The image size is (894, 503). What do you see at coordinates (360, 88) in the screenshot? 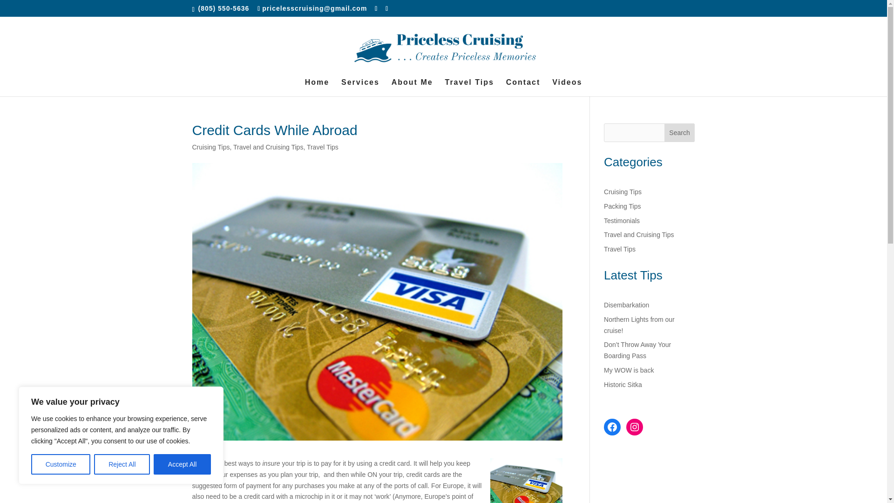
I see `Services` at bounding box center [360, 88].